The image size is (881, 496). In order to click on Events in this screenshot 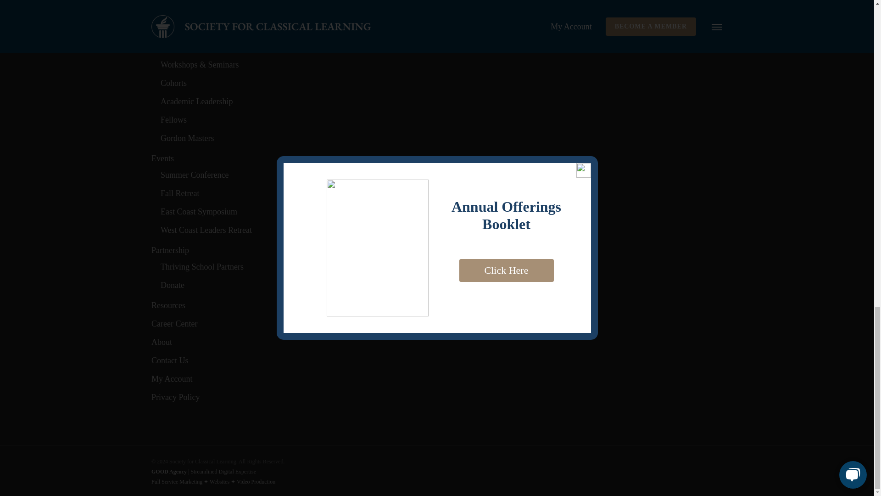, I will do `click(242, 158)`.